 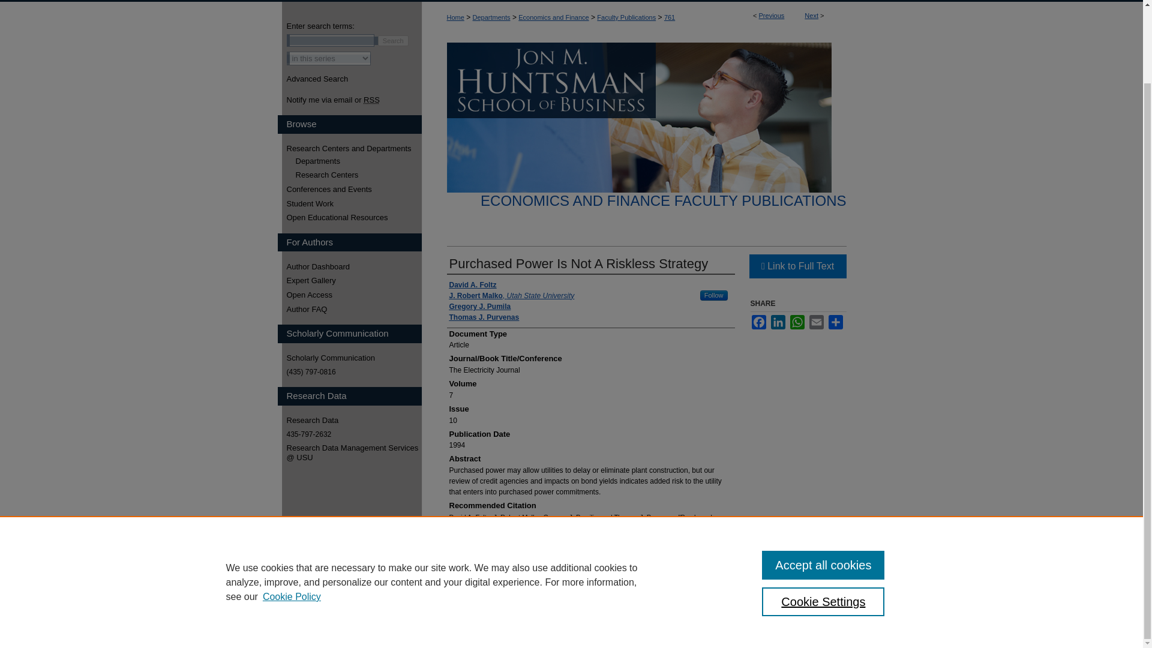 What do you see at coordinates (318, 79) in the screenshot?
I see `Advanced Search` at bounding box center [318, 79].